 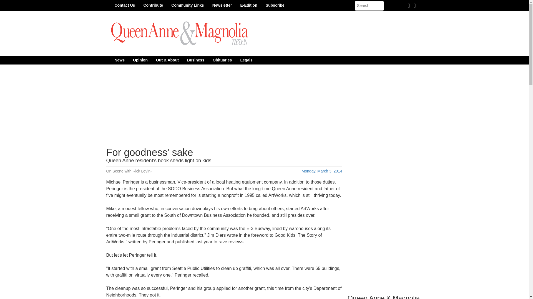 What do you see at coordinates (275, 5) in the screenshot?
I see `Subscribe` at bounding box center [275, 5].